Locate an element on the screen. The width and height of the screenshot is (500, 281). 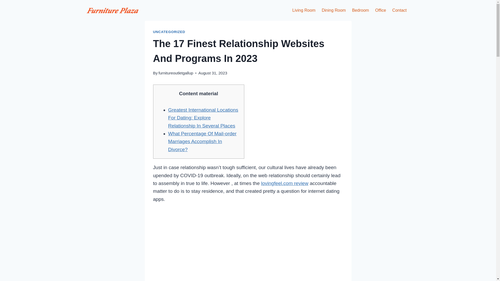
Bedroom is located at coordinates (360, 10).